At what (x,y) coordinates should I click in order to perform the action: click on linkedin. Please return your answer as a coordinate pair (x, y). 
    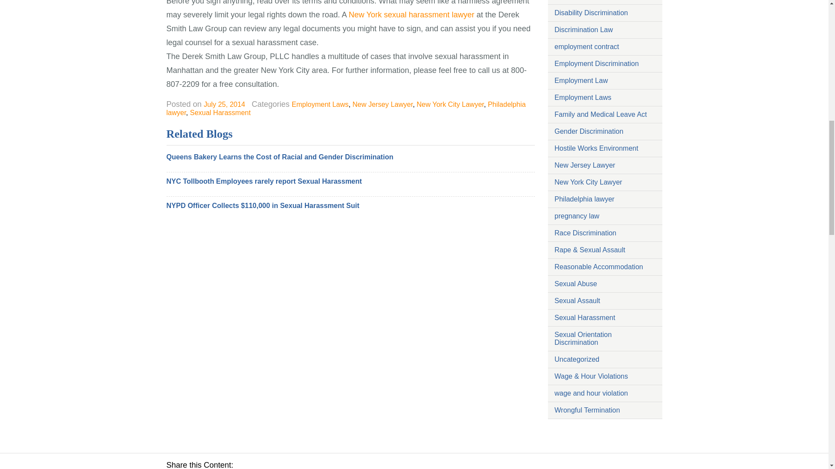
    Looking at the image, I should click on (291, 464).